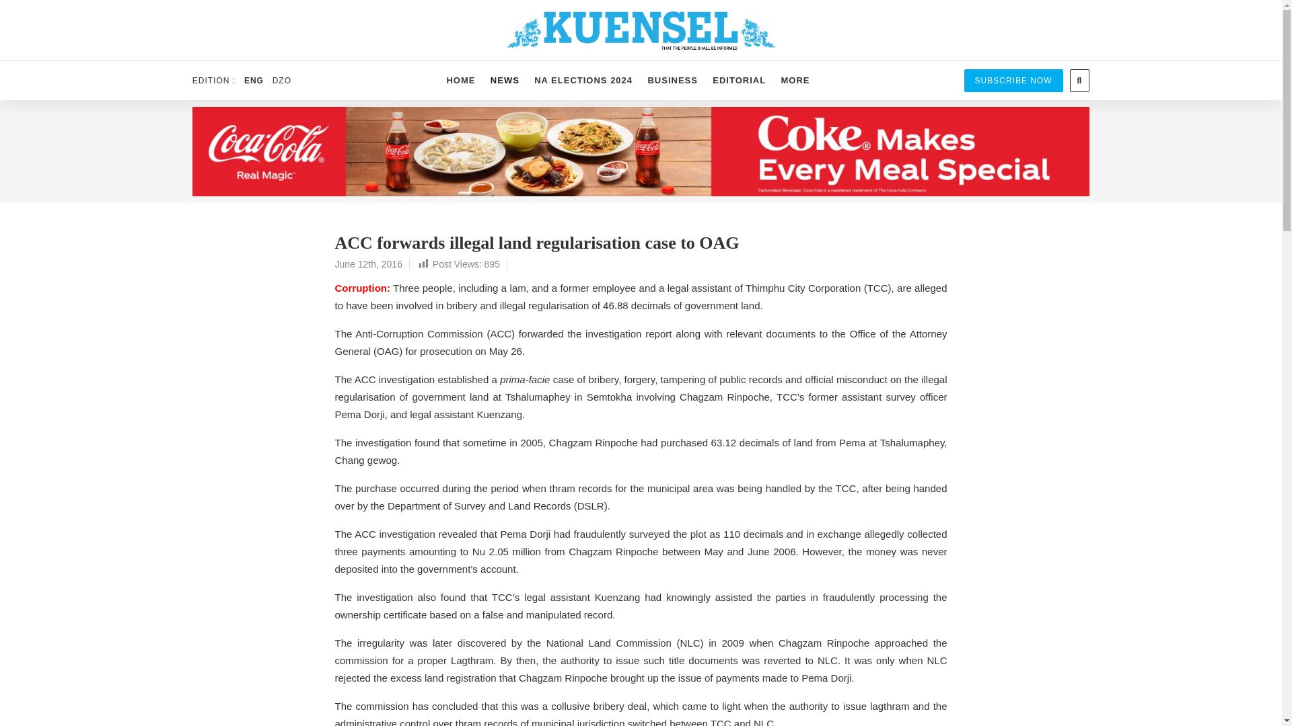 The height and width of the screenshot is (726, 1292). Describe the element at coordinates (739, 81) in the screenshot. I see `EDITORIAL` at that location.